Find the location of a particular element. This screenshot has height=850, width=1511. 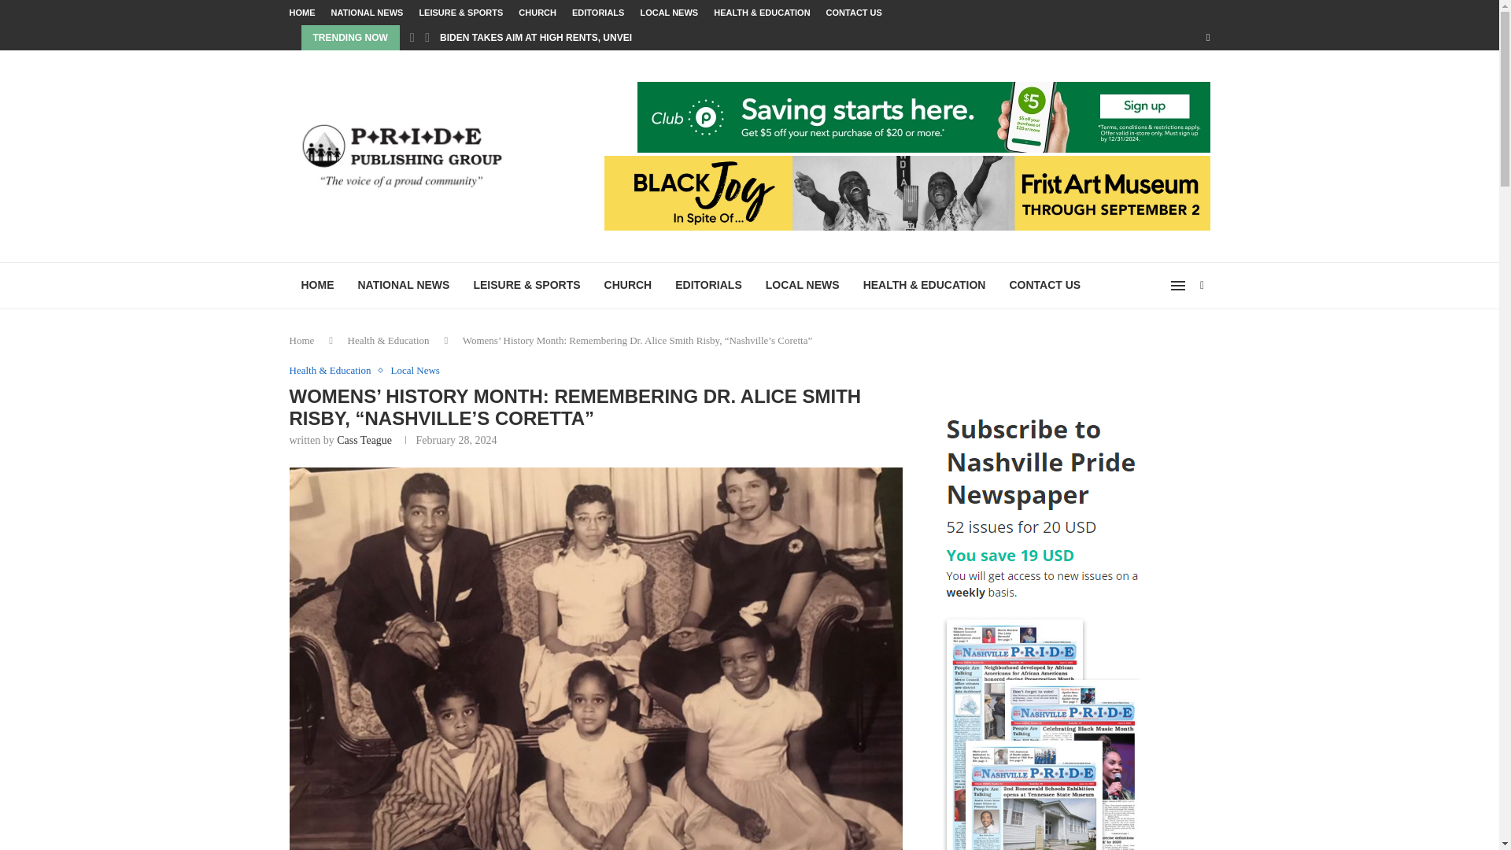

HOME is located at coordinates (318, 285).